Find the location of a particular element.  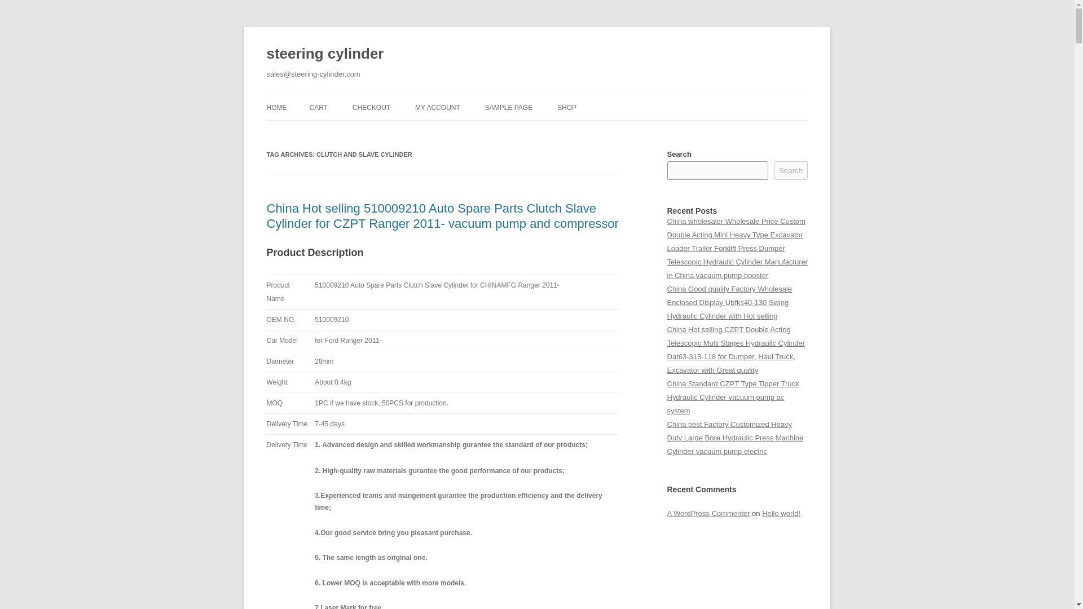

CHECKOUT is located at coordinates (371, 107).